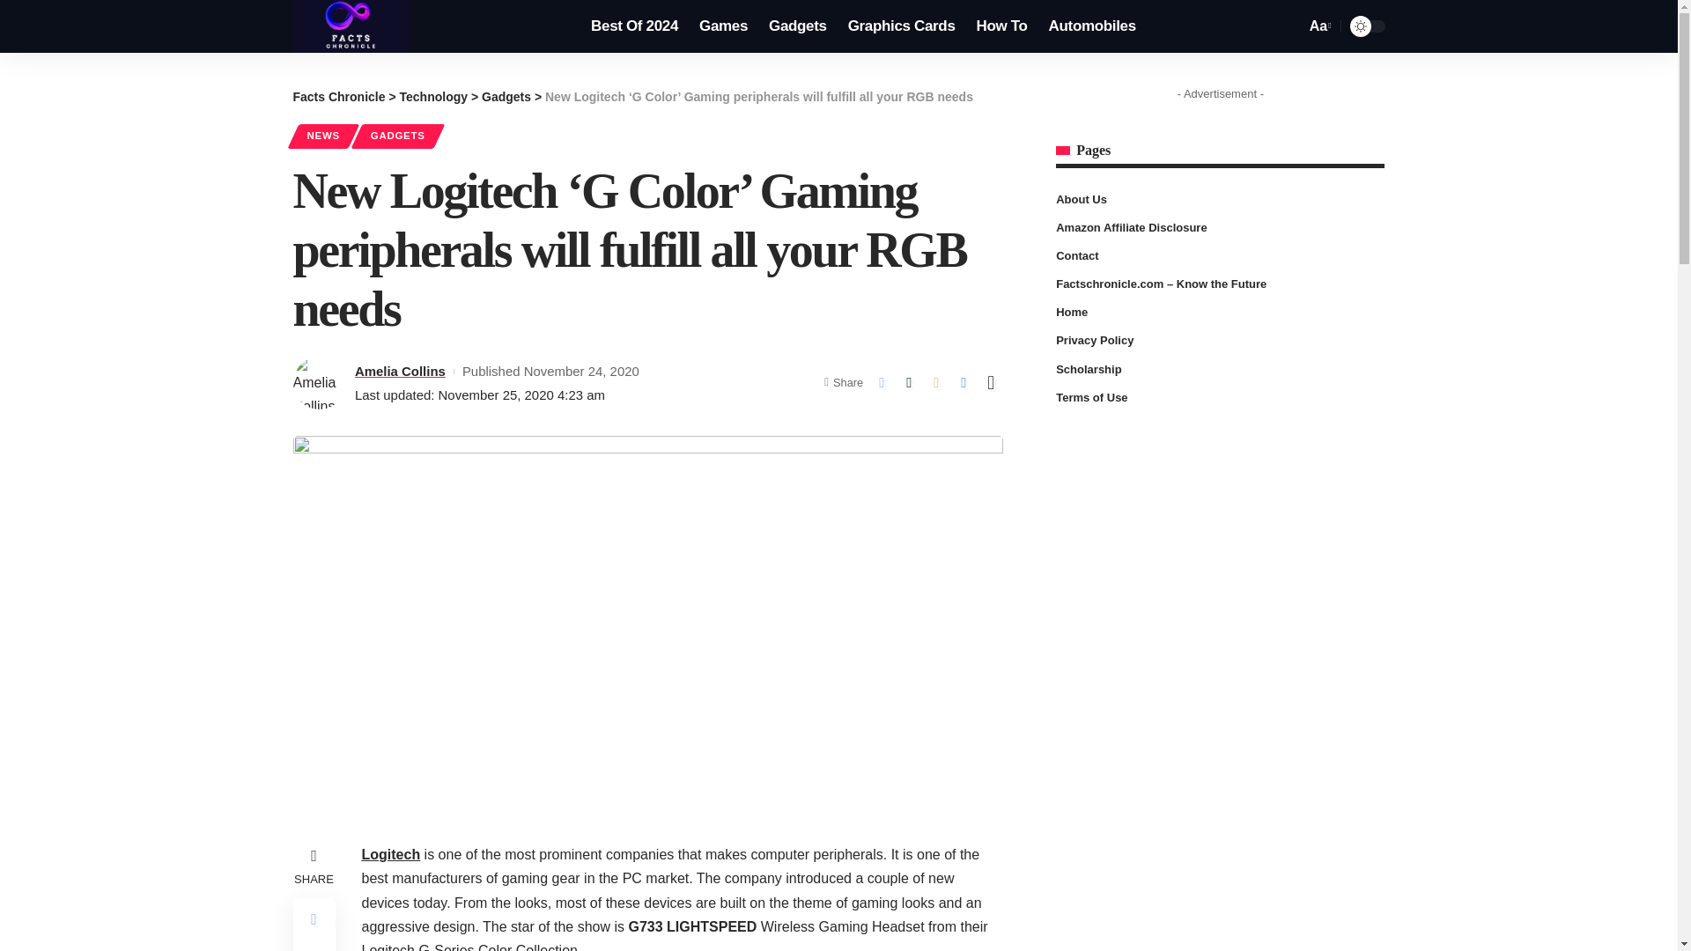  What do you see at coordinates (338, 96) in the screenshot?
I see `Go to Facts Chronicle.` at bounding box center [338, 96].